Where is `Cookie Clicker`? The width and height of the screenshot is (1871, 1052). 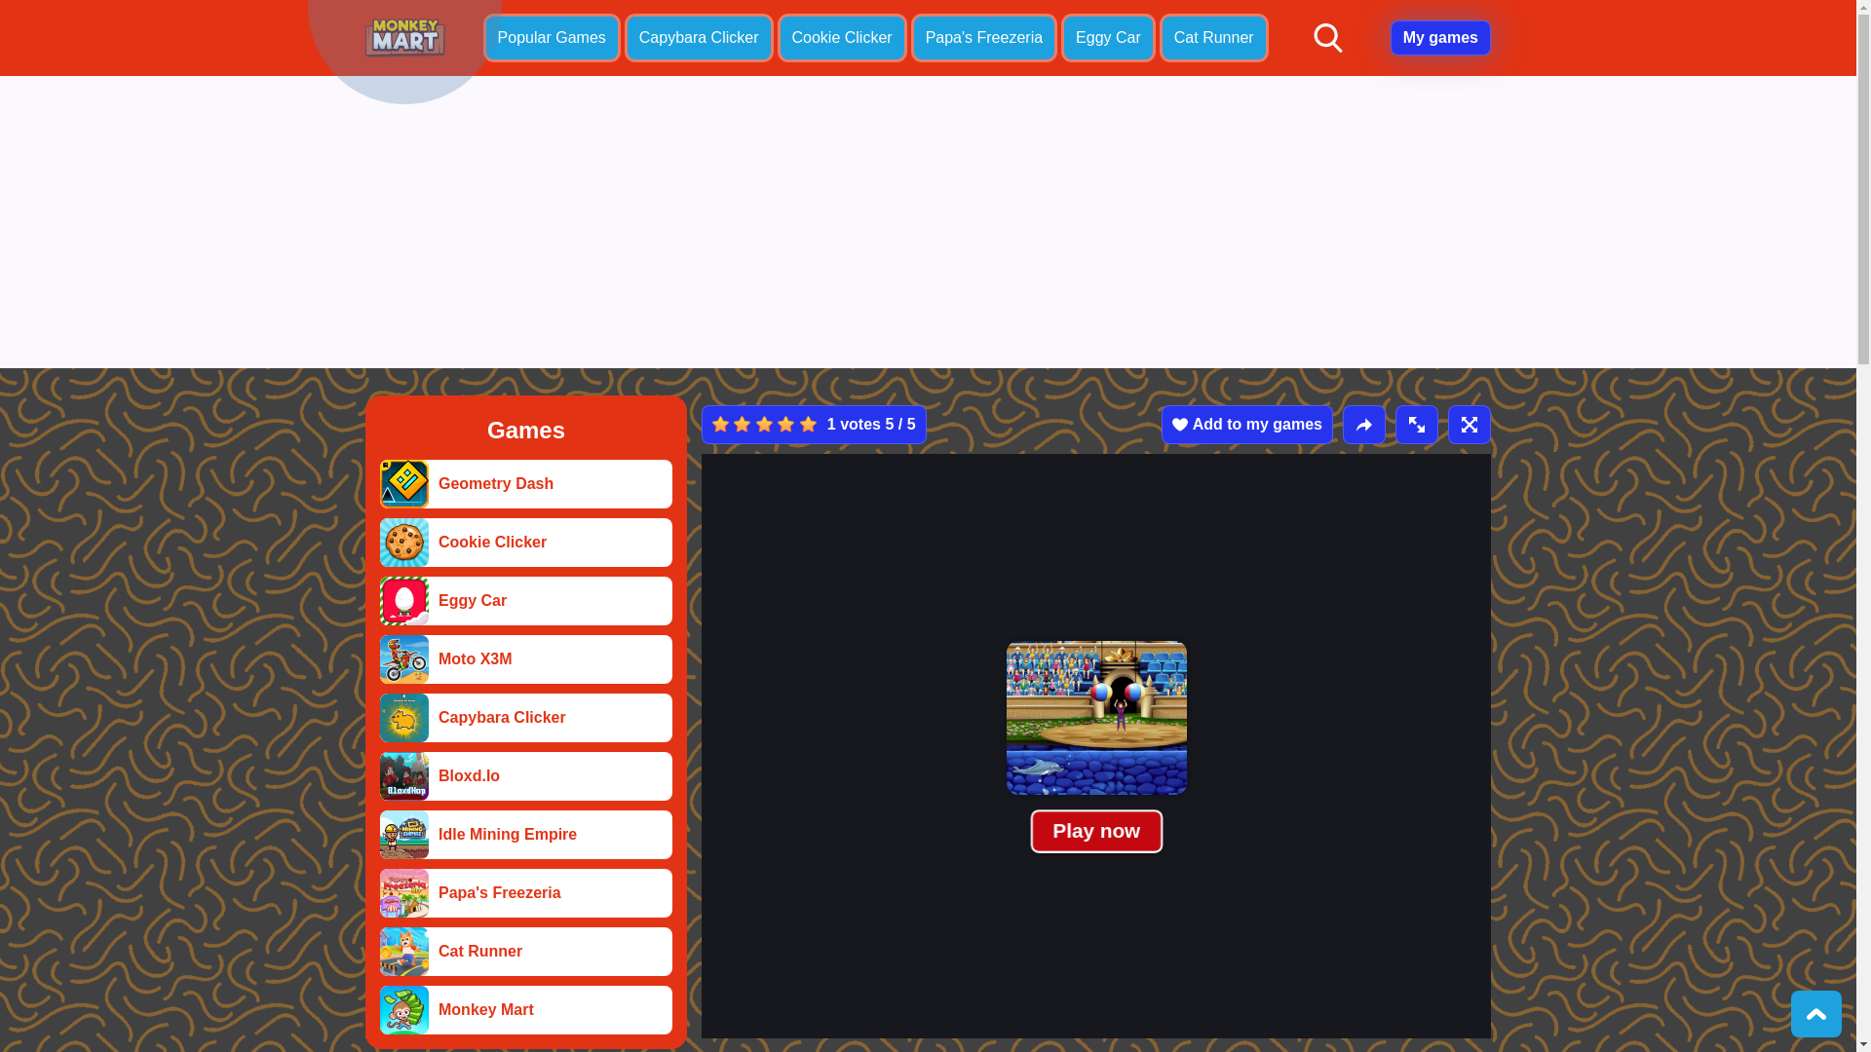
Cookie Clicker is located at coordinates (403, 543).